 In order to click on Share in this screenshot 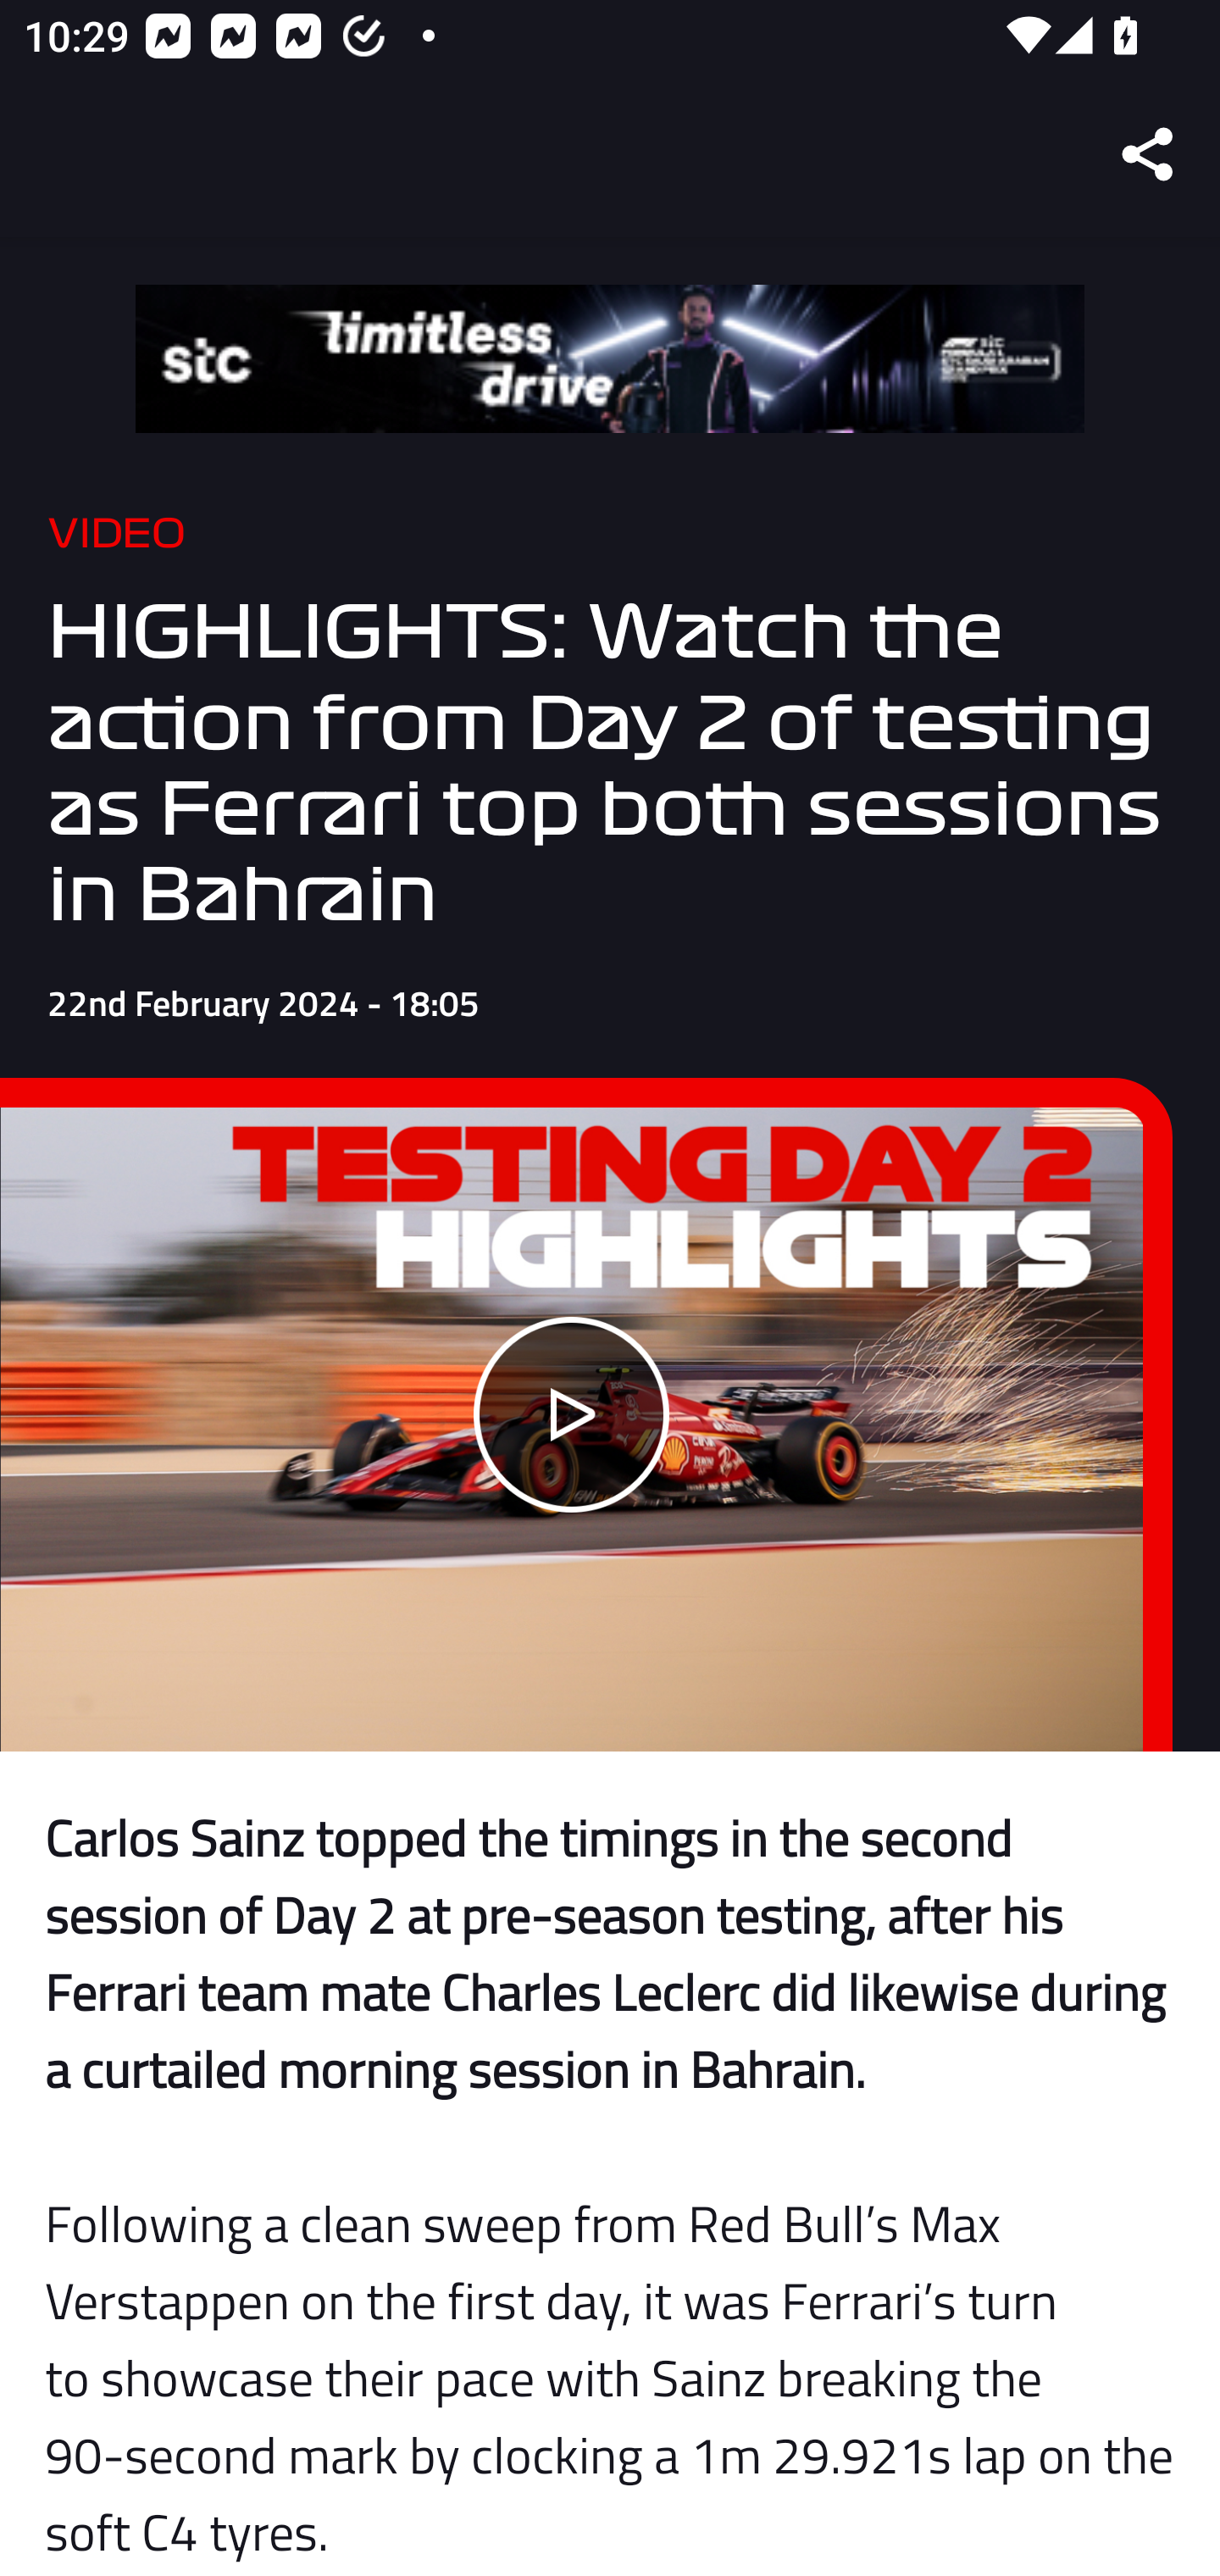, I will do `click(1149, 154)`.